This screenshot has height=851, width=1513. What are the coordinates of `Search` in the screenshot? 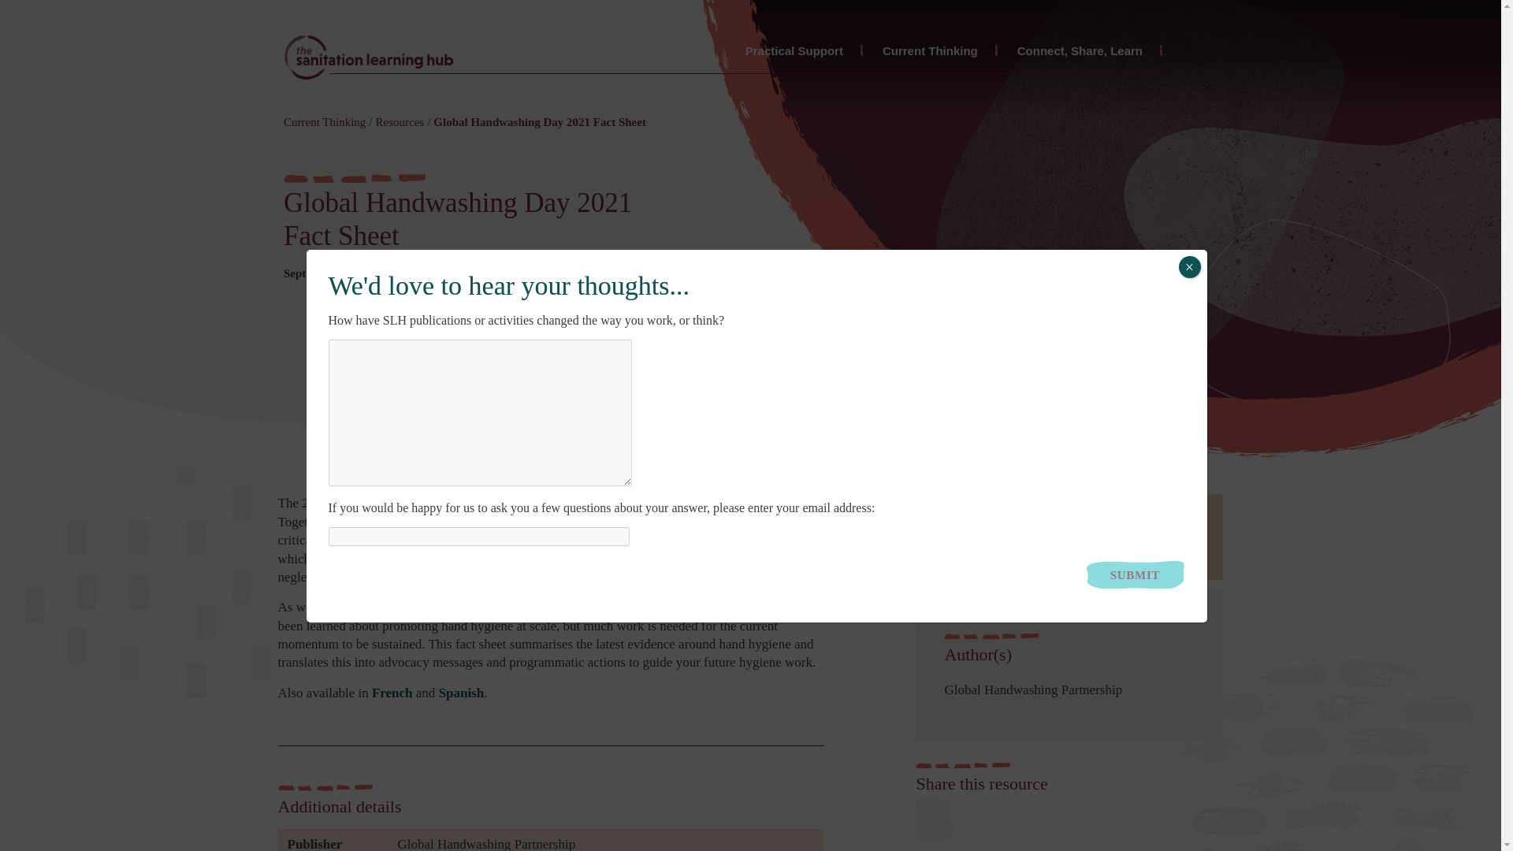 It's located at (1047, 422).